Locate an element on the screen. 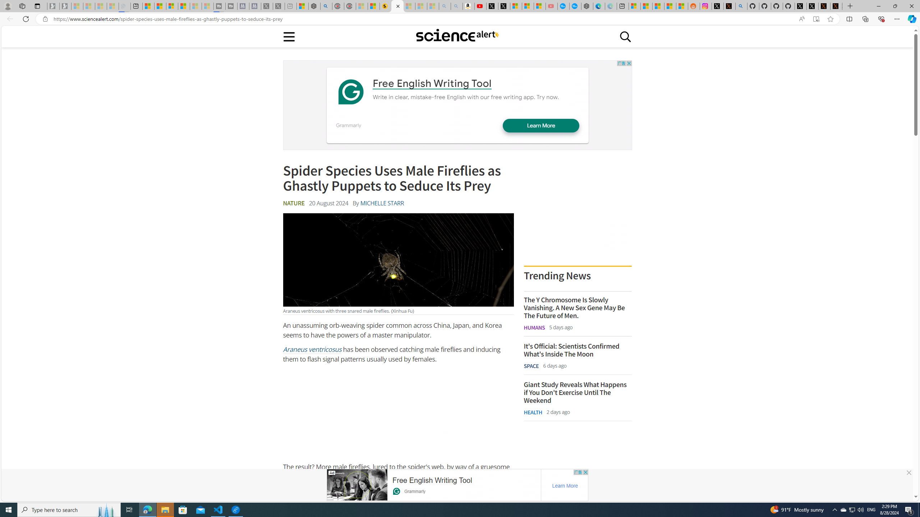 The height and width of the screenshot is (517, 920). Overview is located at coordinates (172, 6).